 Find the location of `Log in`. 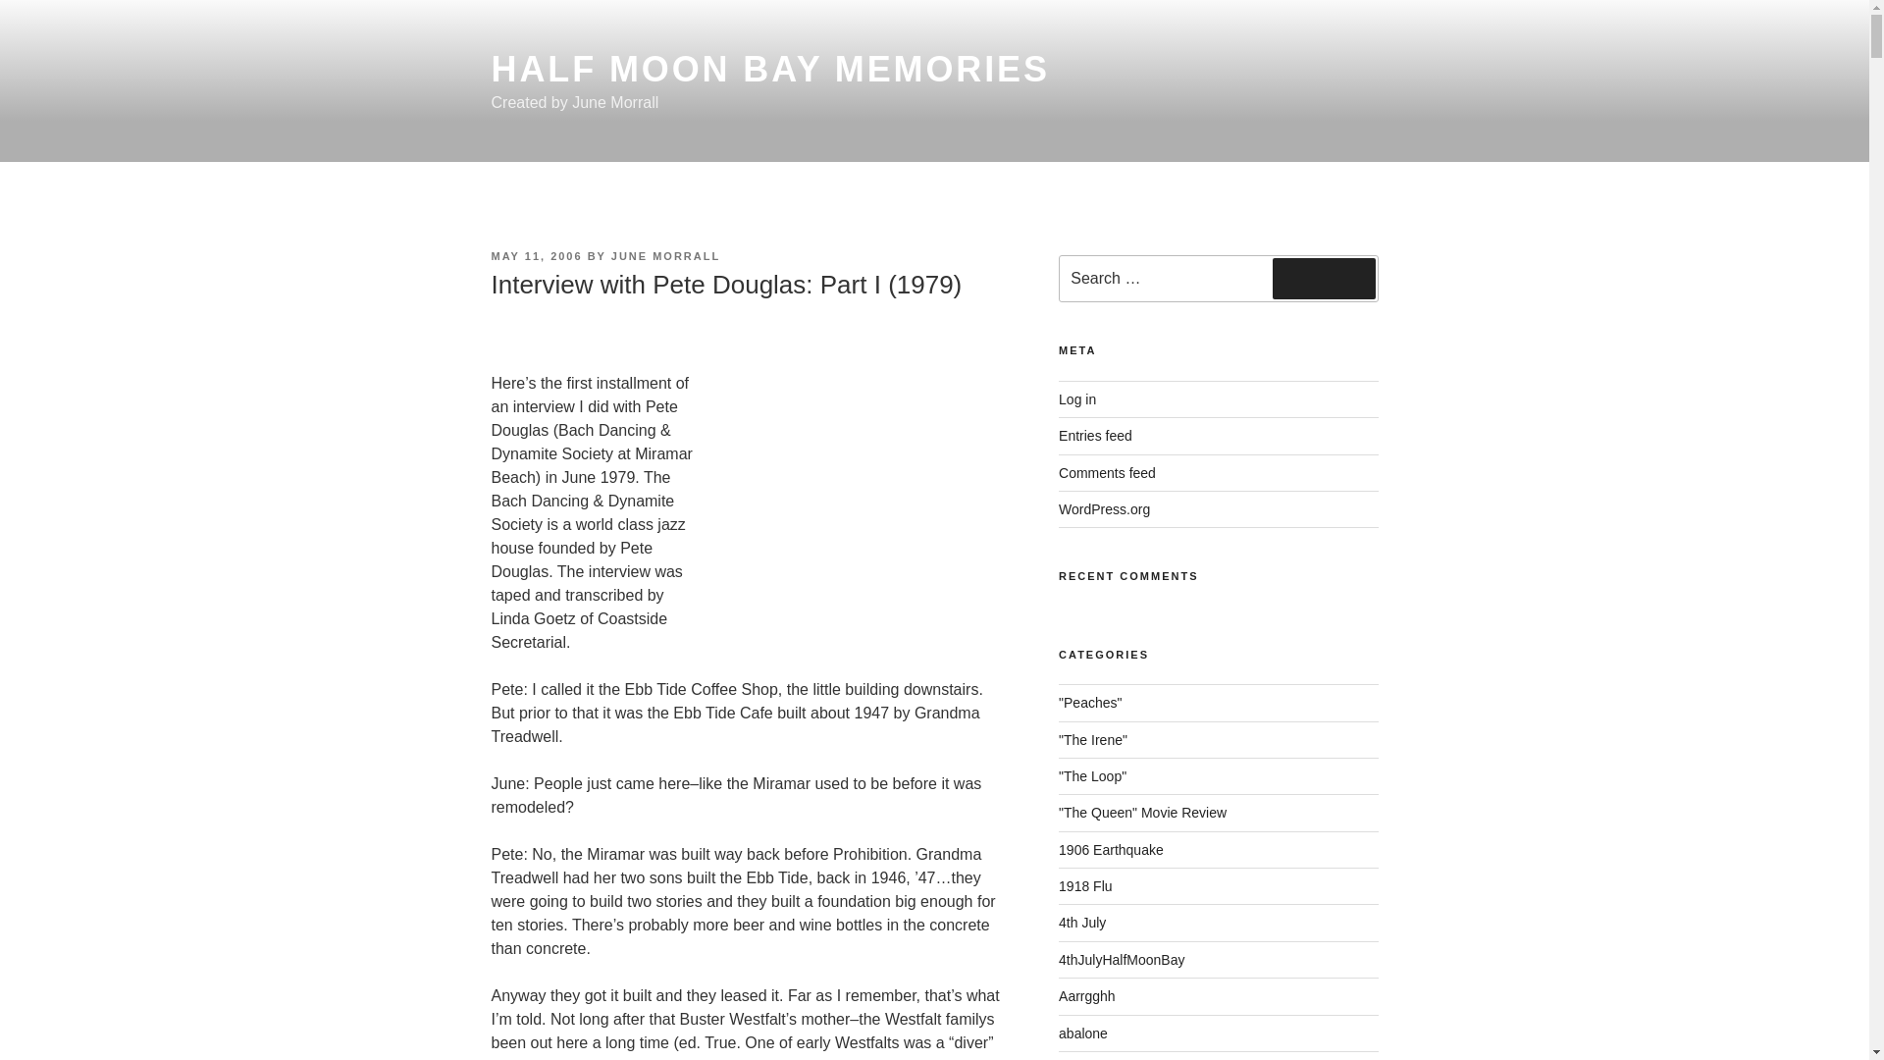

Log in is located at coordinates (1077, 398).